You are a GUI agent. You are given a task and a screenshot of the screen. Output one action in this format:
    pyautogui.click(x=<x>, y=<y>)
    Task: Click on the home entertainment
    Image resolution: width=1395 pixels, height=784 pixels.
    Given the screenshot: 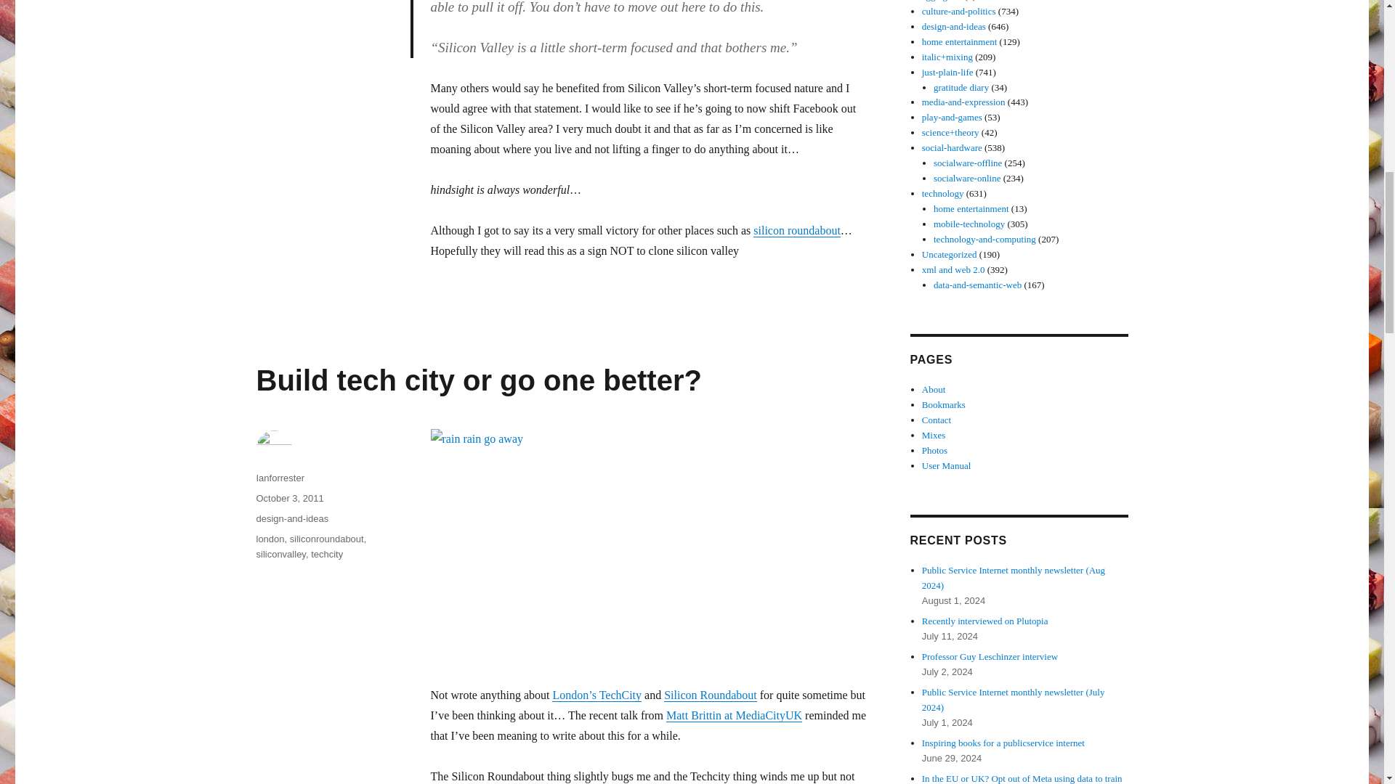 What is the action you would take?
    pyautogui.click(x=959, y=41)
    